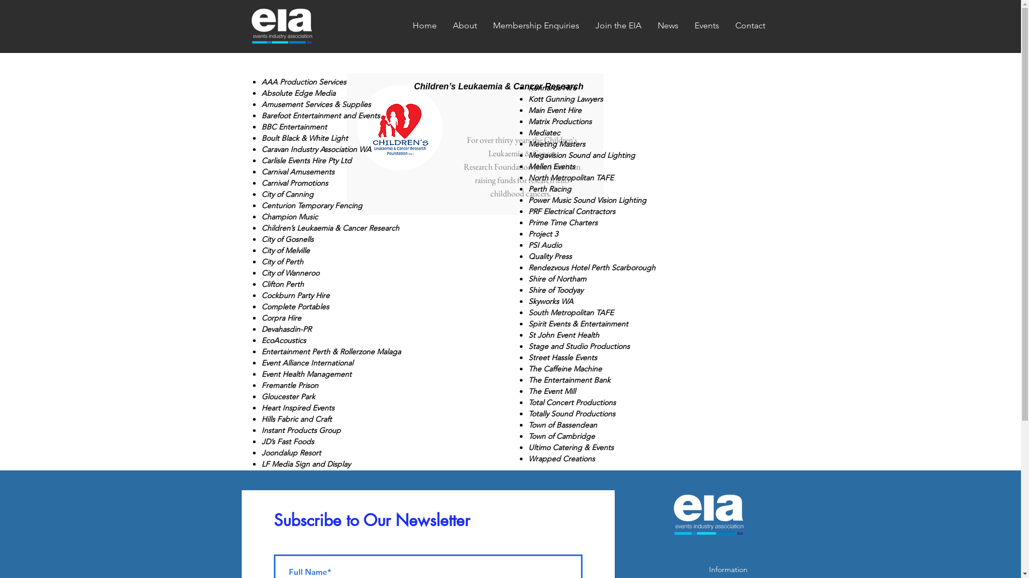 This screenshot has height=578, width=1029. Describe the element at coordinates (273, 318) in the screenshot. I see `Corpra` at that location.